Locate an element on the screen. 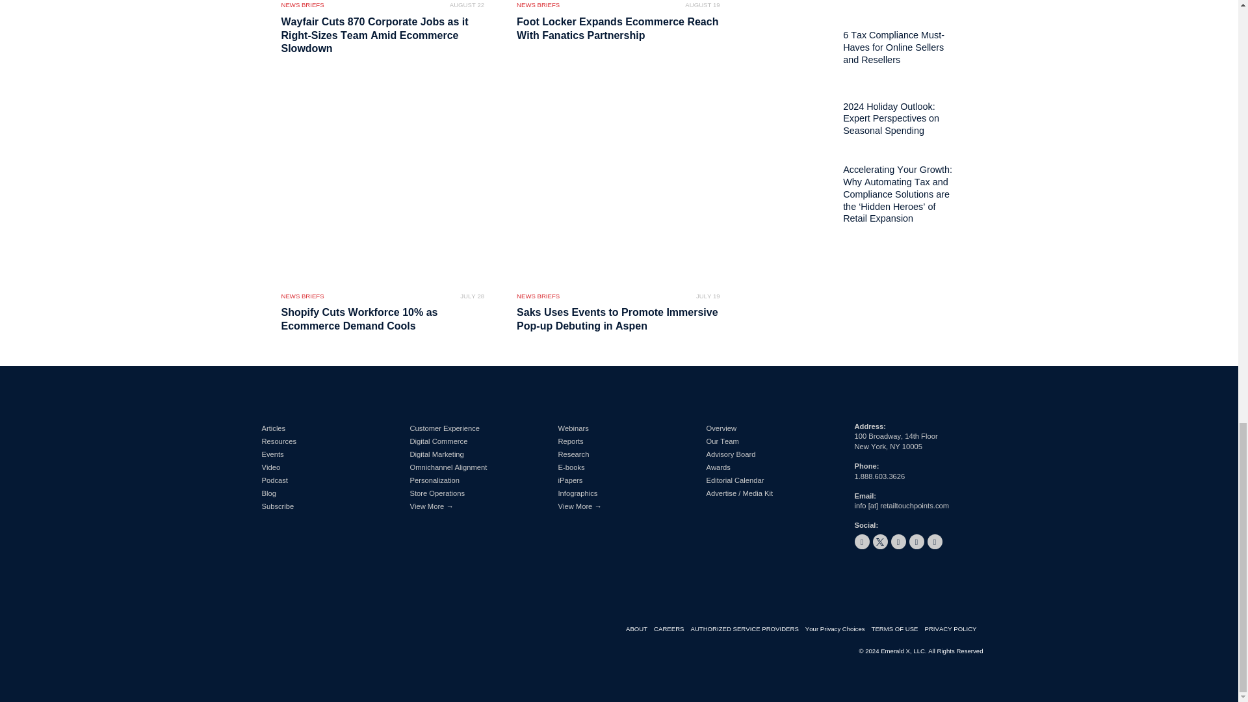  terms-of-use is located at coordinates (898, 629).